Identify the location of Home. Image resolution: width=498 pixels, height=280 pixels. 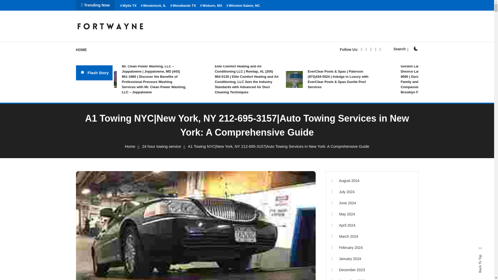
(130, 146).